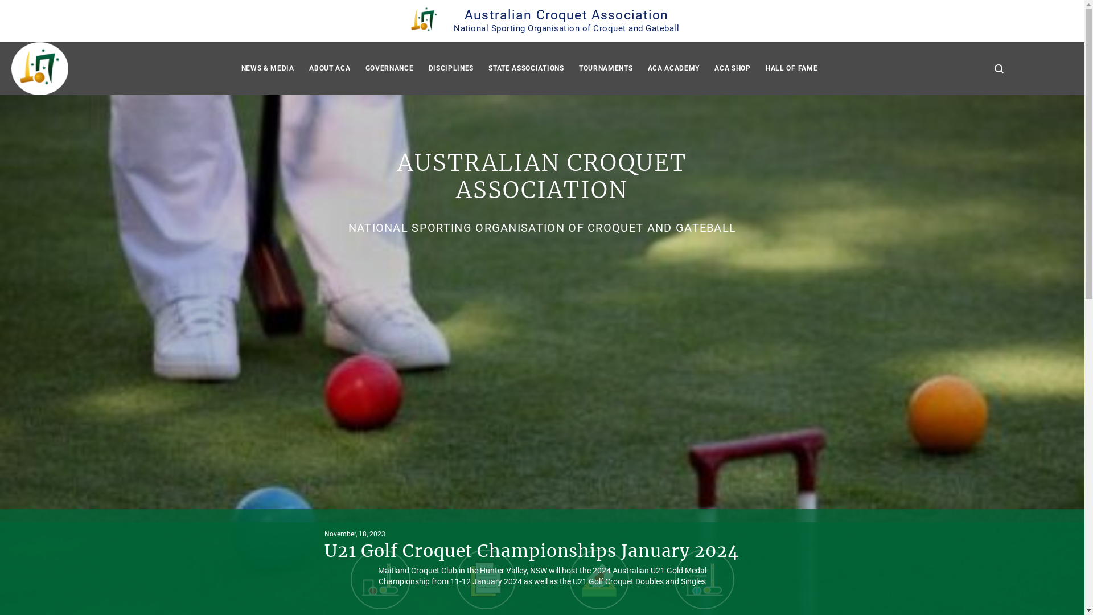 The image size is (1093, 615). I want to click on Search, so click(999, 69).